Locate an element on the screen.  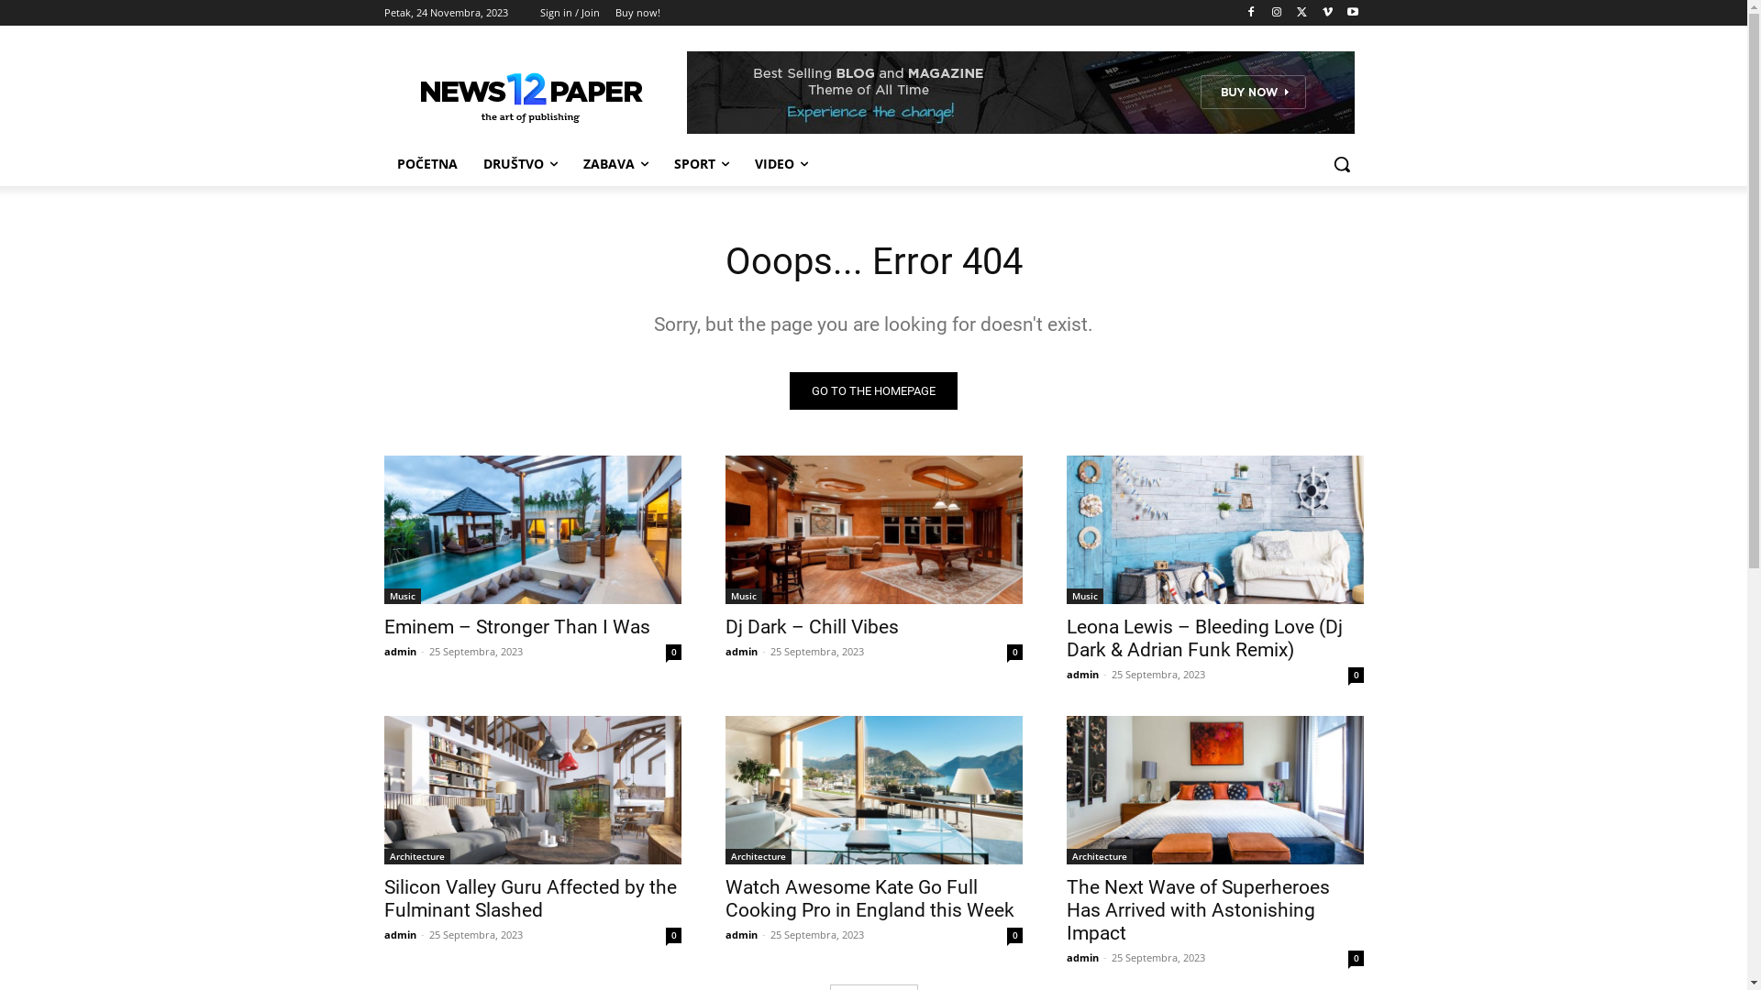
Instagram is located at coordinates (1277, 13).